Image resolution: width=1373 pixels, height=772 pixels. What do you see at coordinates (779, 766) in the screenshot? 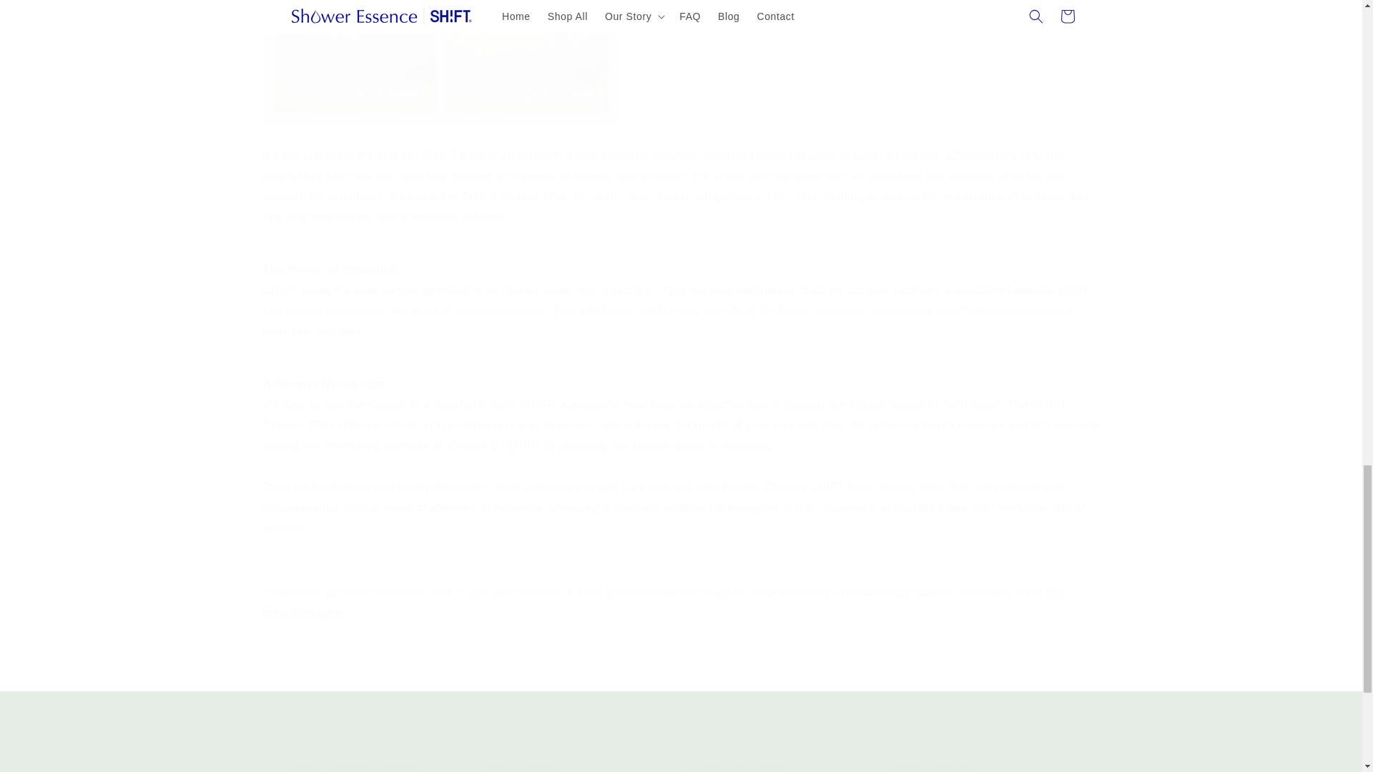
I see `Back to blog` at bounding box center [779, 766].